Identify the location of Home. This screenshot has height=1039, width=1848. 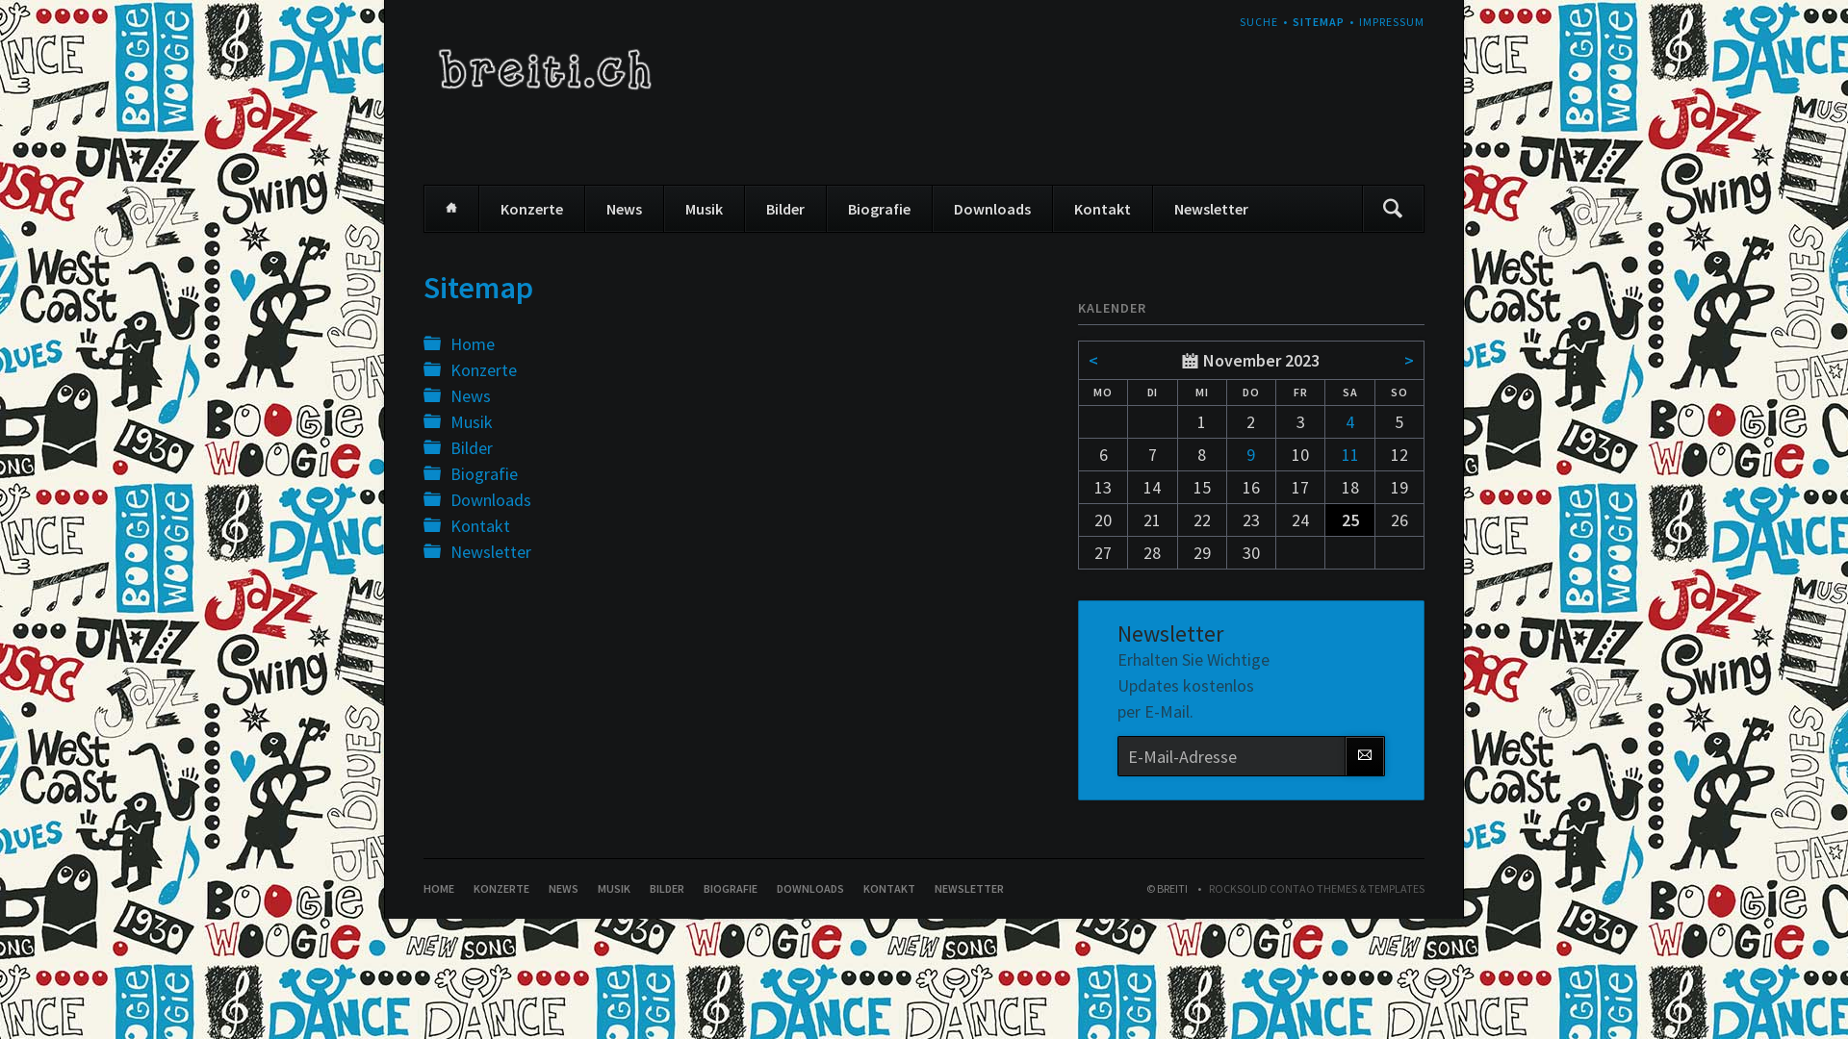
(473, 344).